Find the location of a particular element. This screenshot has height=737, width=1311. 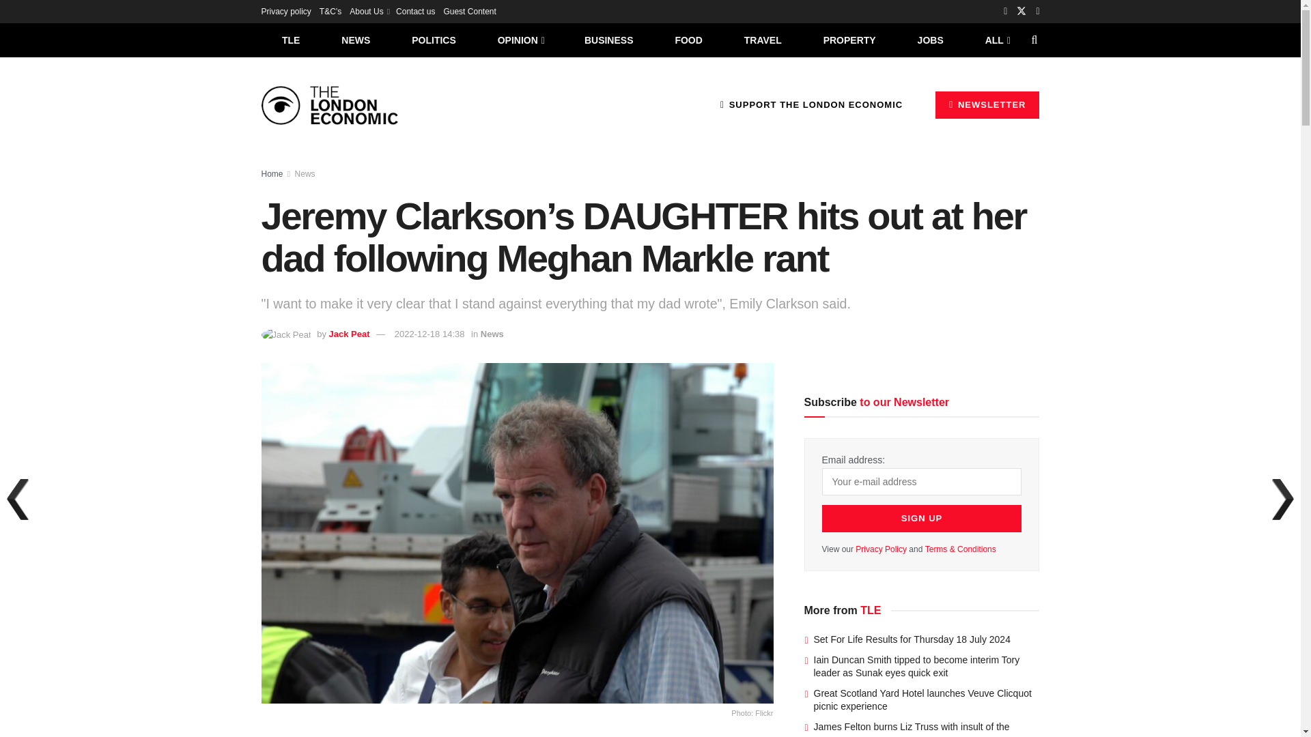

Home is located at coordinates (272, 174).